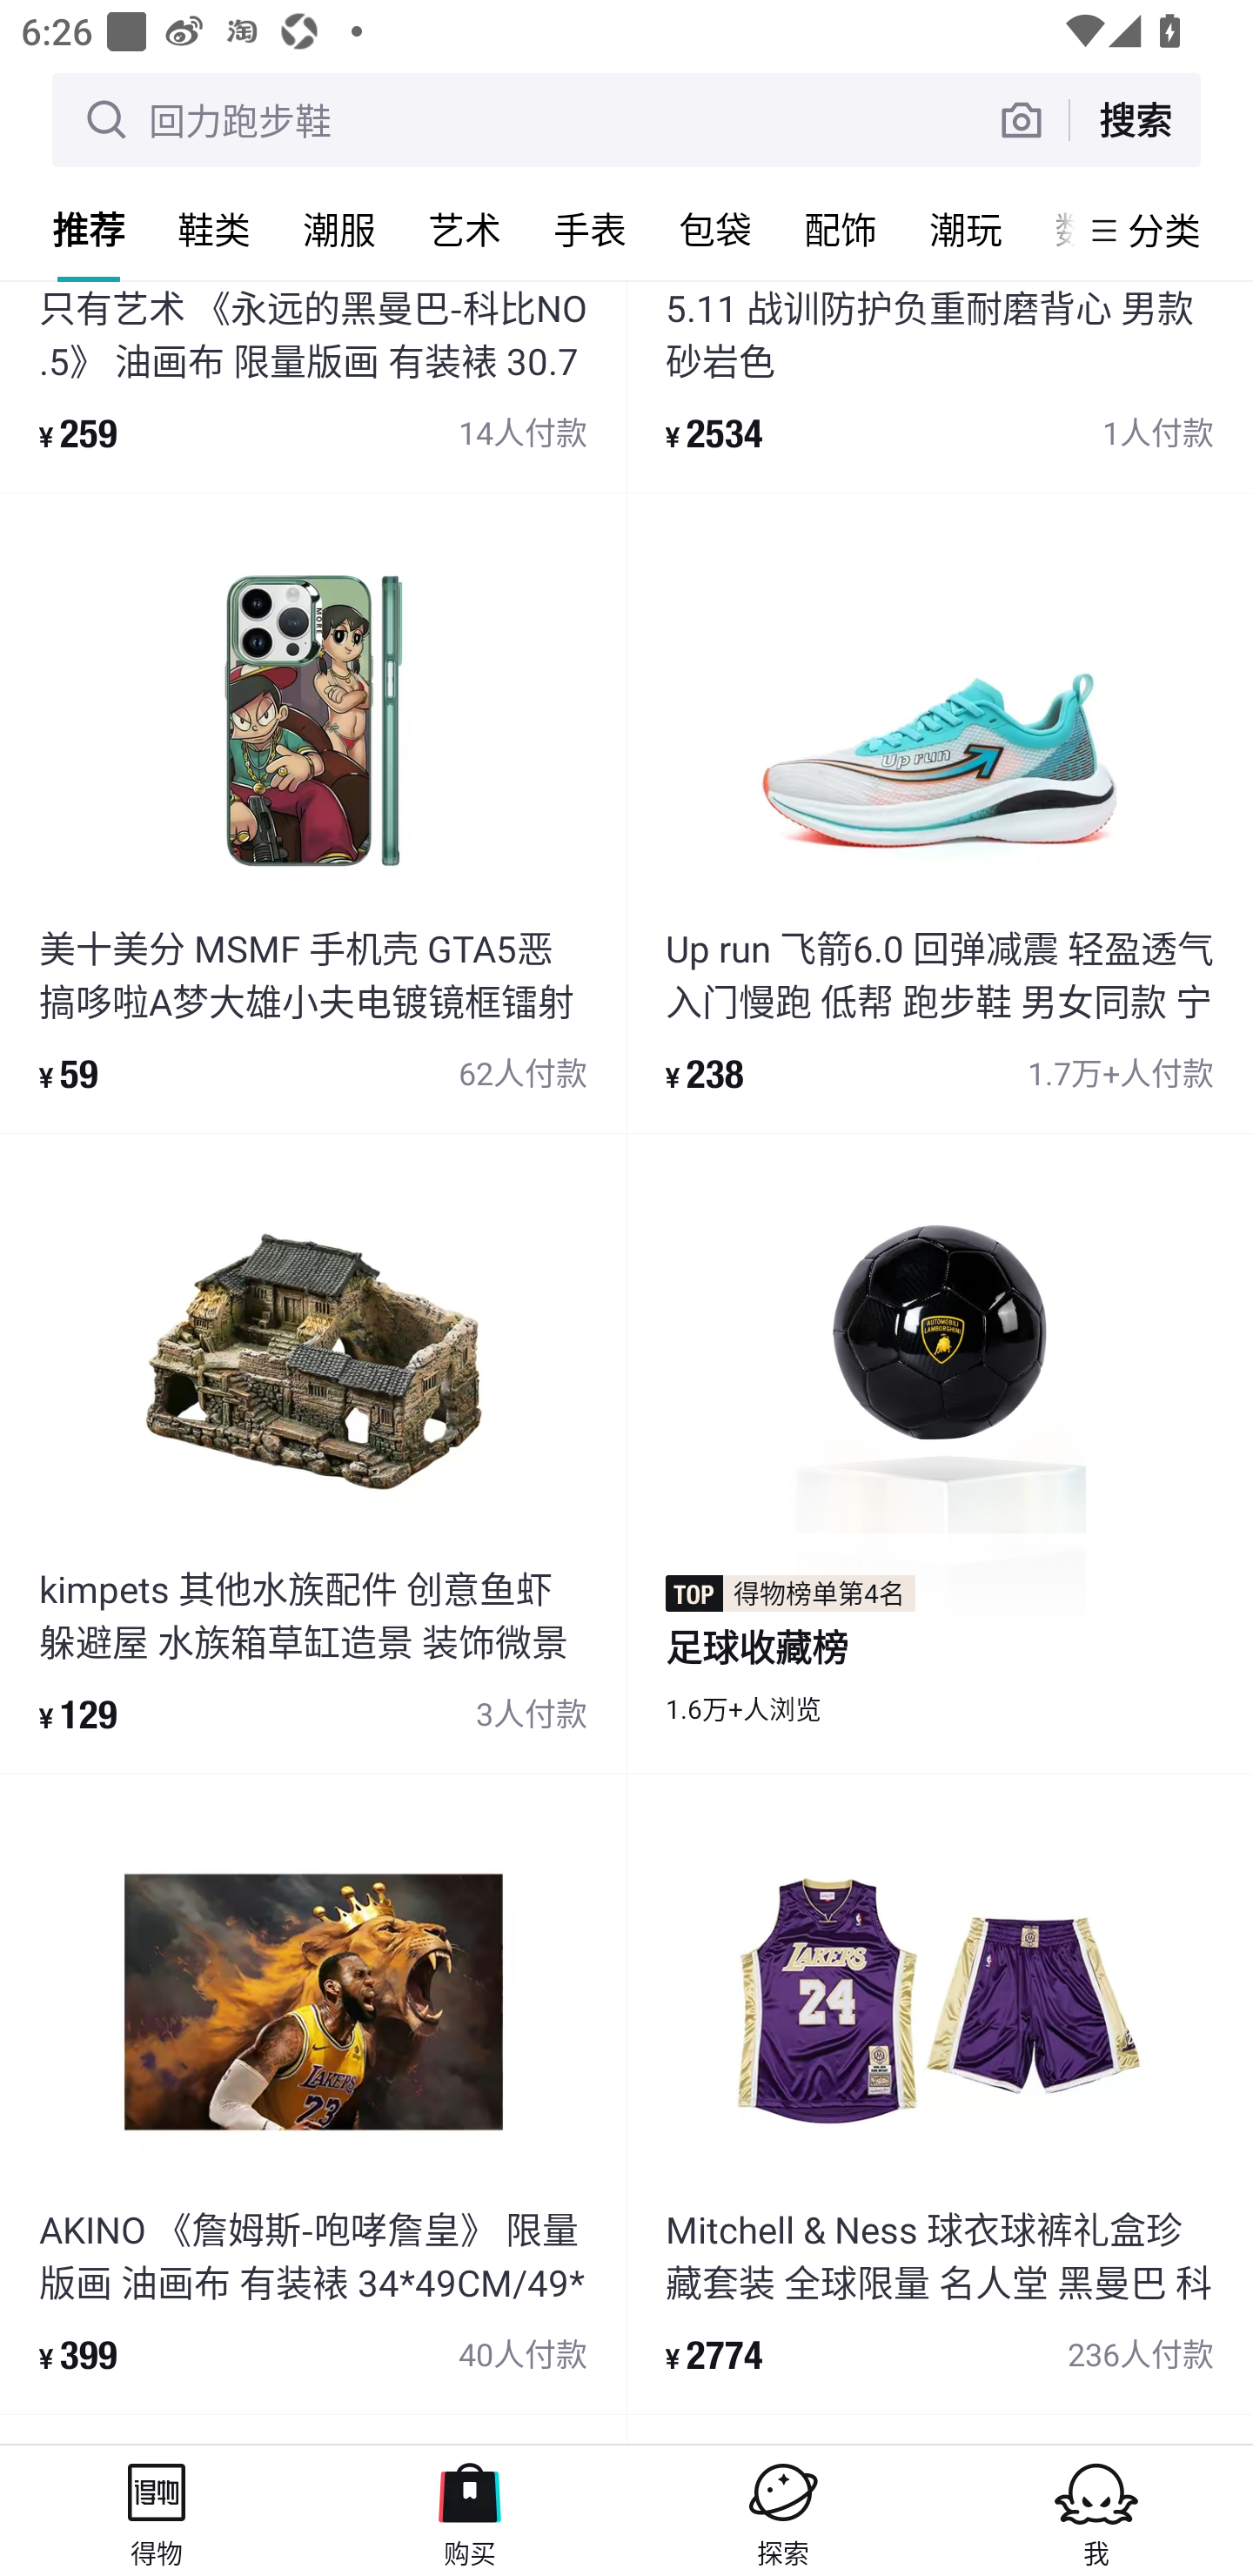  Describe the element at coordinates (940, 386) in the screenshot. I see `product_item 5.11 战训防护负重耐磨背心 男款 
砂岩色 ¥ 2534 1人付款` at that location.